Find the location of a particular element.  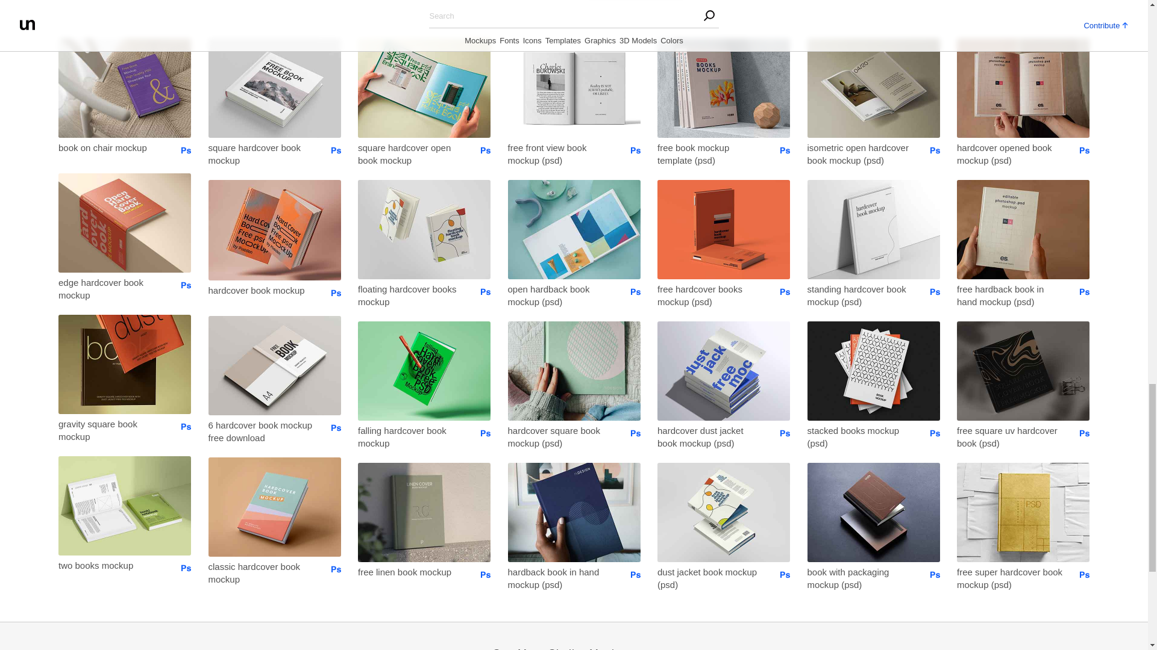

two books mockup is located at coordinates (111, 565).